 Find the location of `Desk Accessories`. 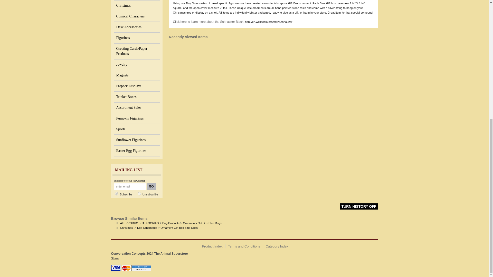

Desk Accessories is located at coordinates (137, 27).